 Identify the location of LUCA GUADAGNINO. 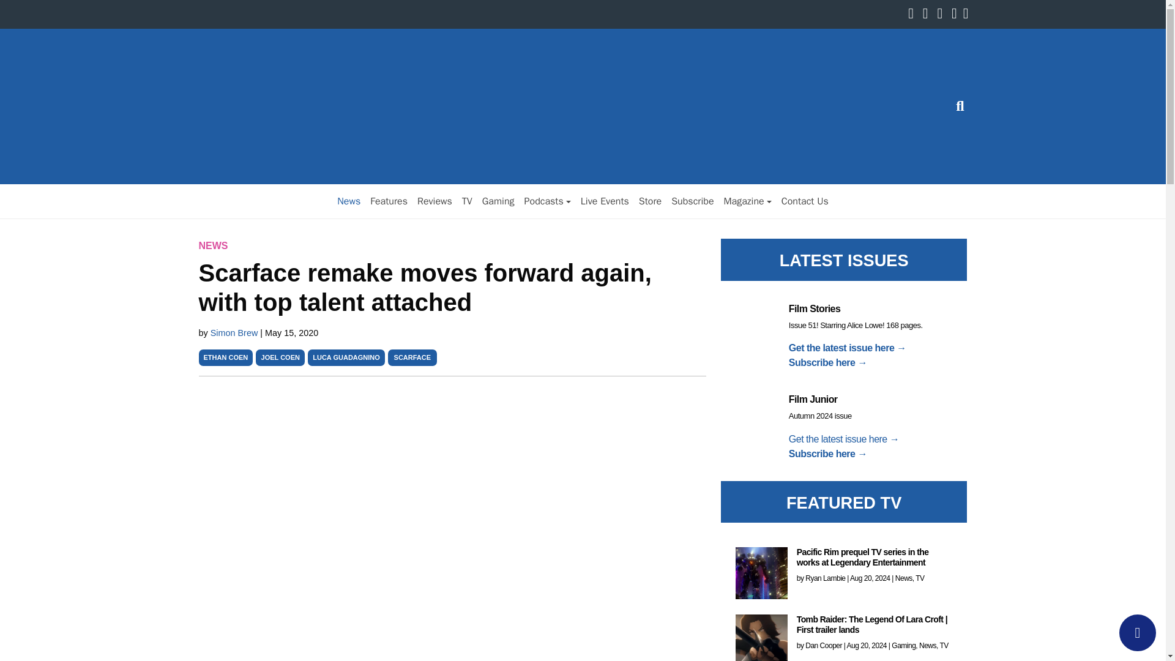
(346, 357).